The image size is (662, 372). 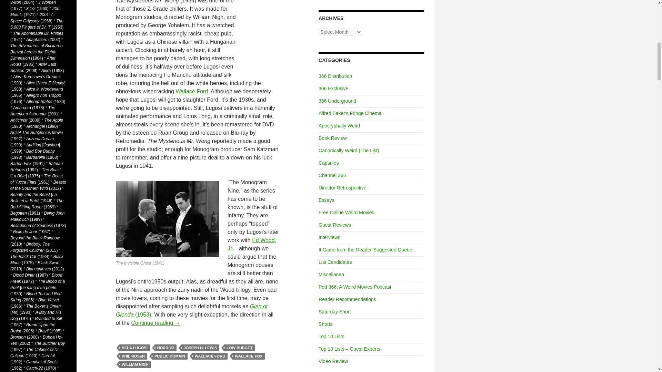 What do you see at coordinates (191, 92) in the screenshot?
I see `Wallace Ford` at bounding box center [191, 92].